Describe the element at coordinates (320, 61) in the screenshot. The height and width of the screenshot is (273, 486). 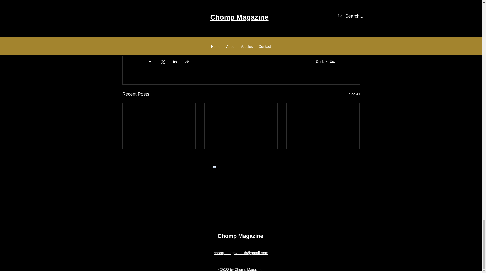
I see `Drink` at that location.